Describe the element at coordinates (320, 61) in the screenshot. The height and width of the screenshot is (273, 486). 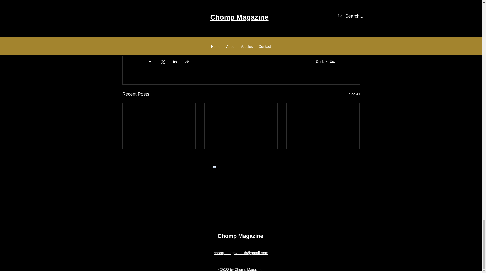
I see `Drink` at that location.